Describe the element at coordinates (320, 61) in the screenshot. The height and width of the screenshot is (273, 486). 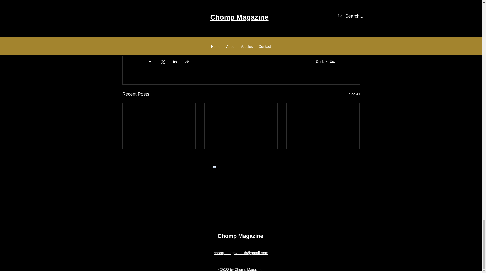
I see `Drink` at that location.